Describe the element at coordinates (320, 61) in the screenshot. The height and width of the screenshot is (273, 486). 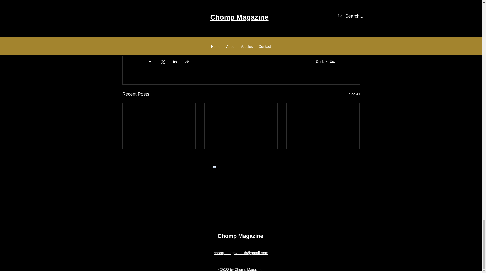
I see `Drink` at that location.